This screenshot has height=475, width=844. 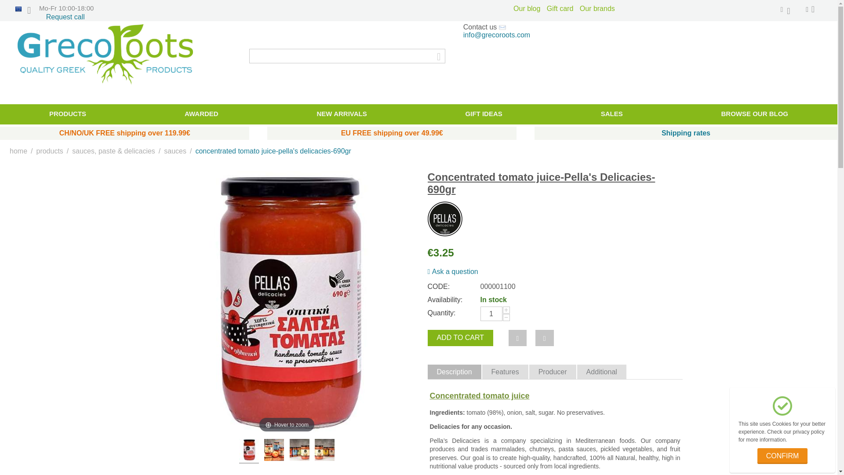 I want to click on 1, so click(x=491, y=314).